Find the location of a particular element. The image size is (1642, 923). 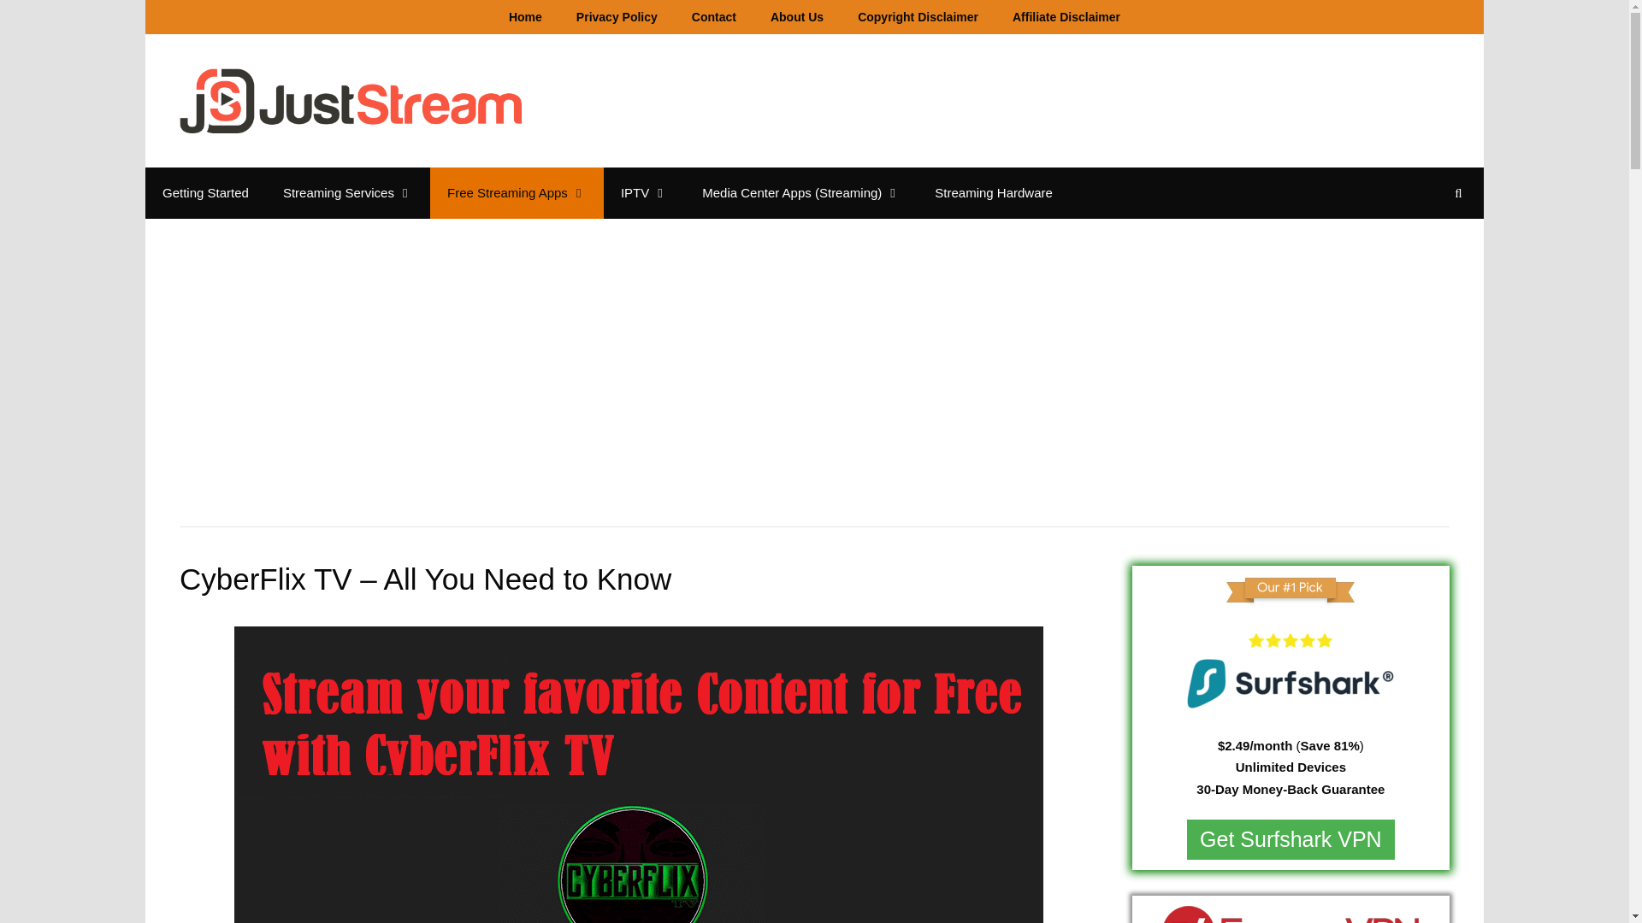

Home is located at coordinates (525, 17).